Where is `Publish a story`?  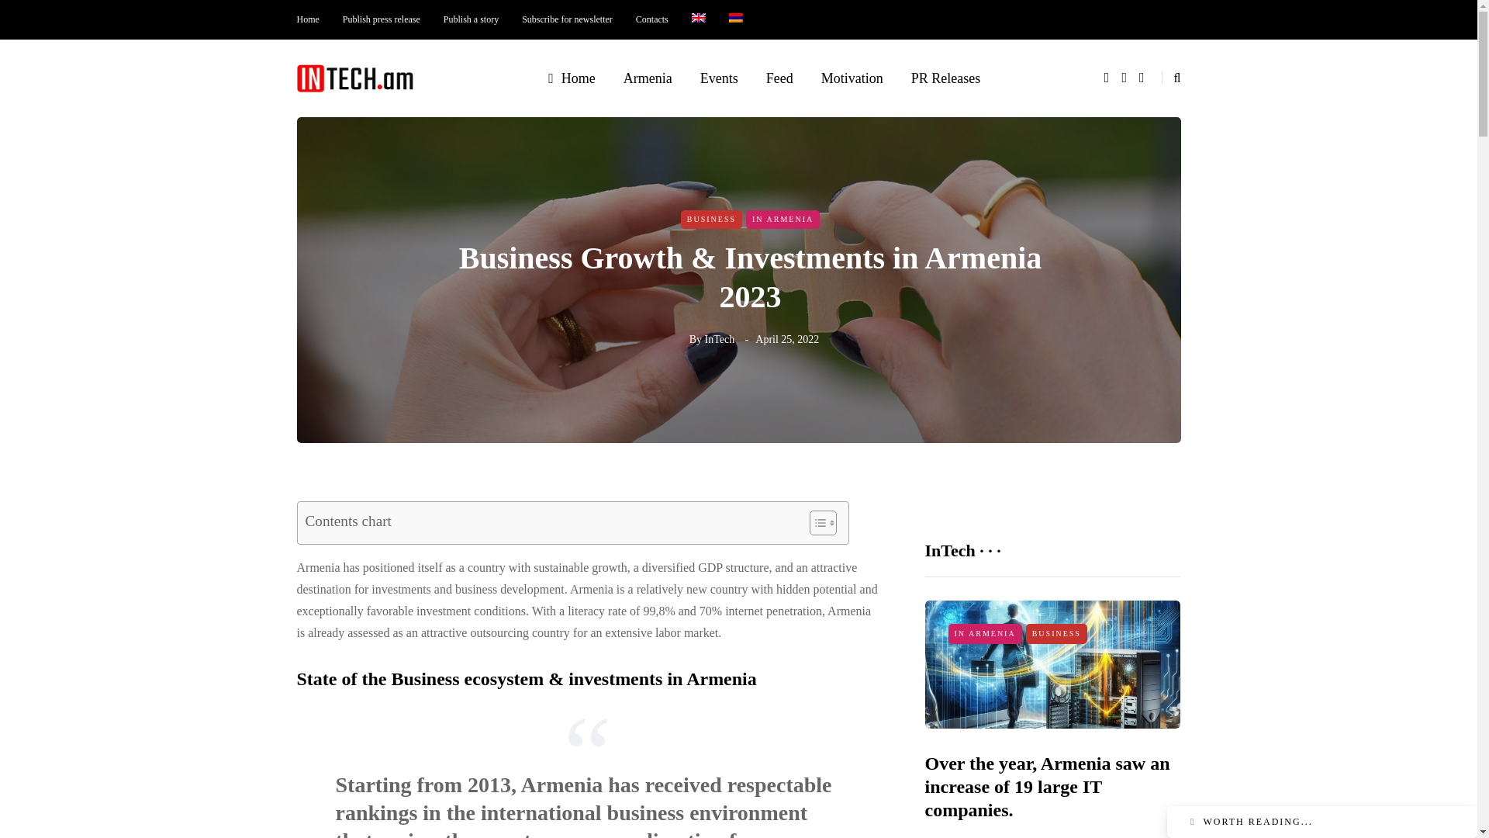 Publish a story is located at coordinates (471, 19).